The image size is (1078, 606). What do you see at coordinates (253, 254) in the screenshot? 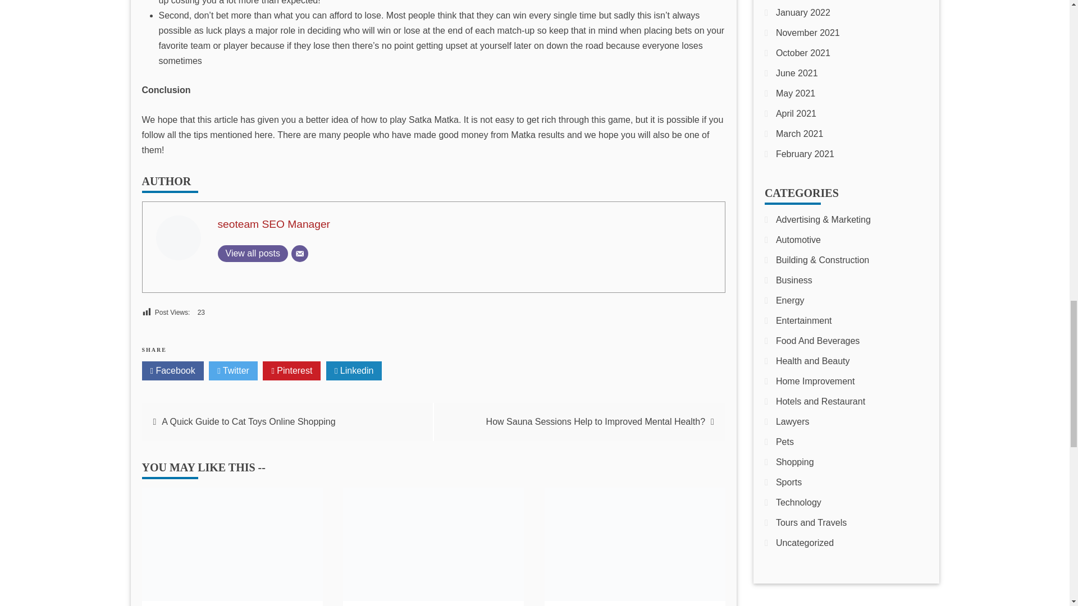
I see `View all posts` at bounding box center [253, 254].